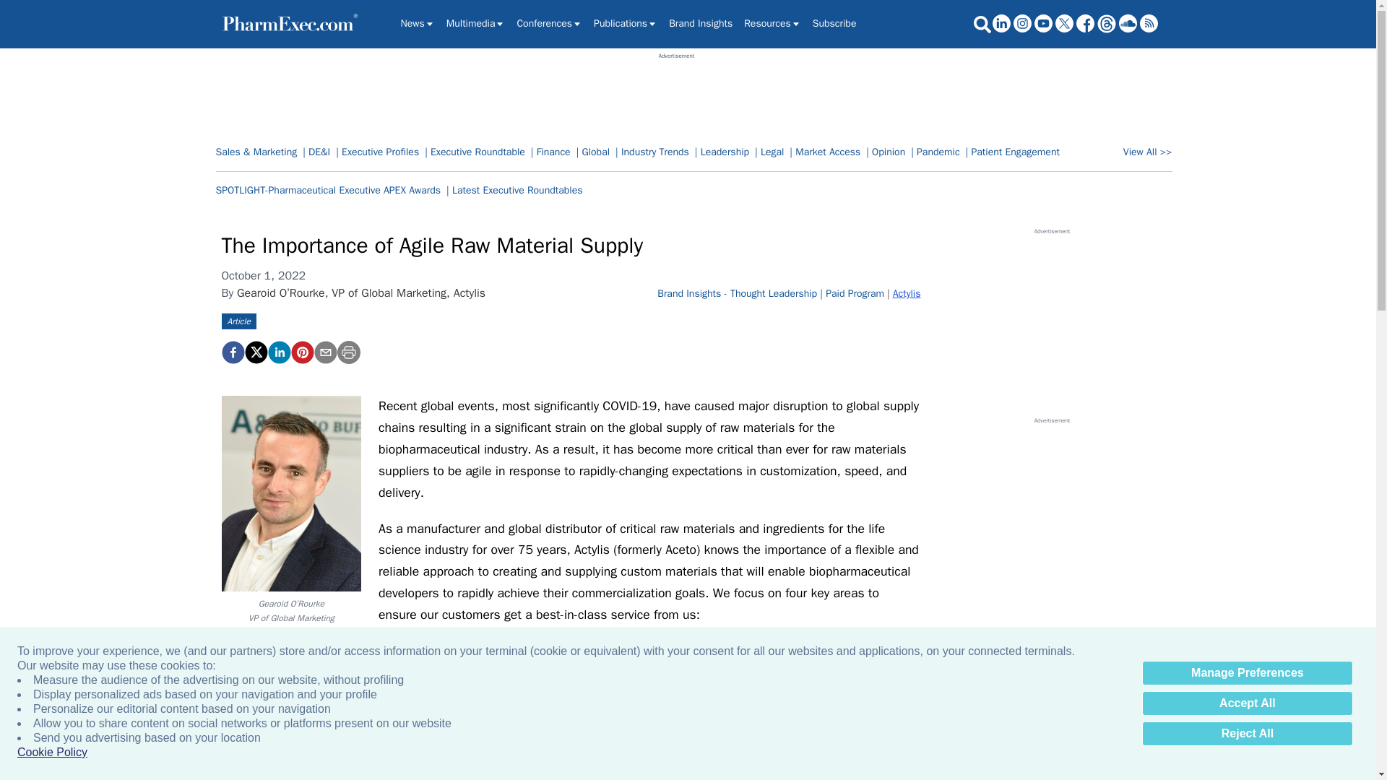 The height and width of the screenshot is (780, 1387). What do you see at coordinates (1051, 325) in the screenshot?
I see `3rd party ad content` at bounding box center [1051, 325].